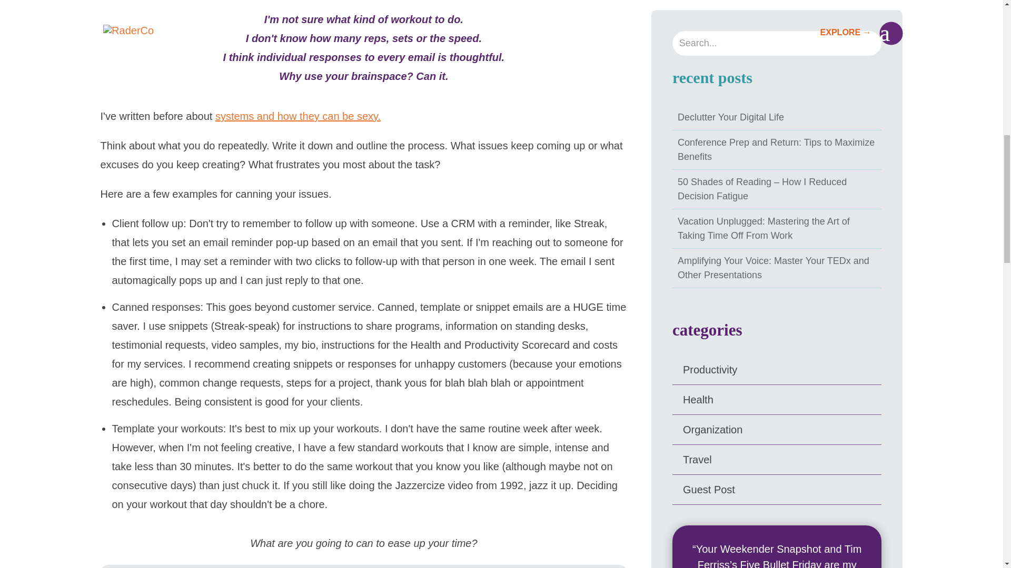  I want to click on Productivity, so click(710, 369).